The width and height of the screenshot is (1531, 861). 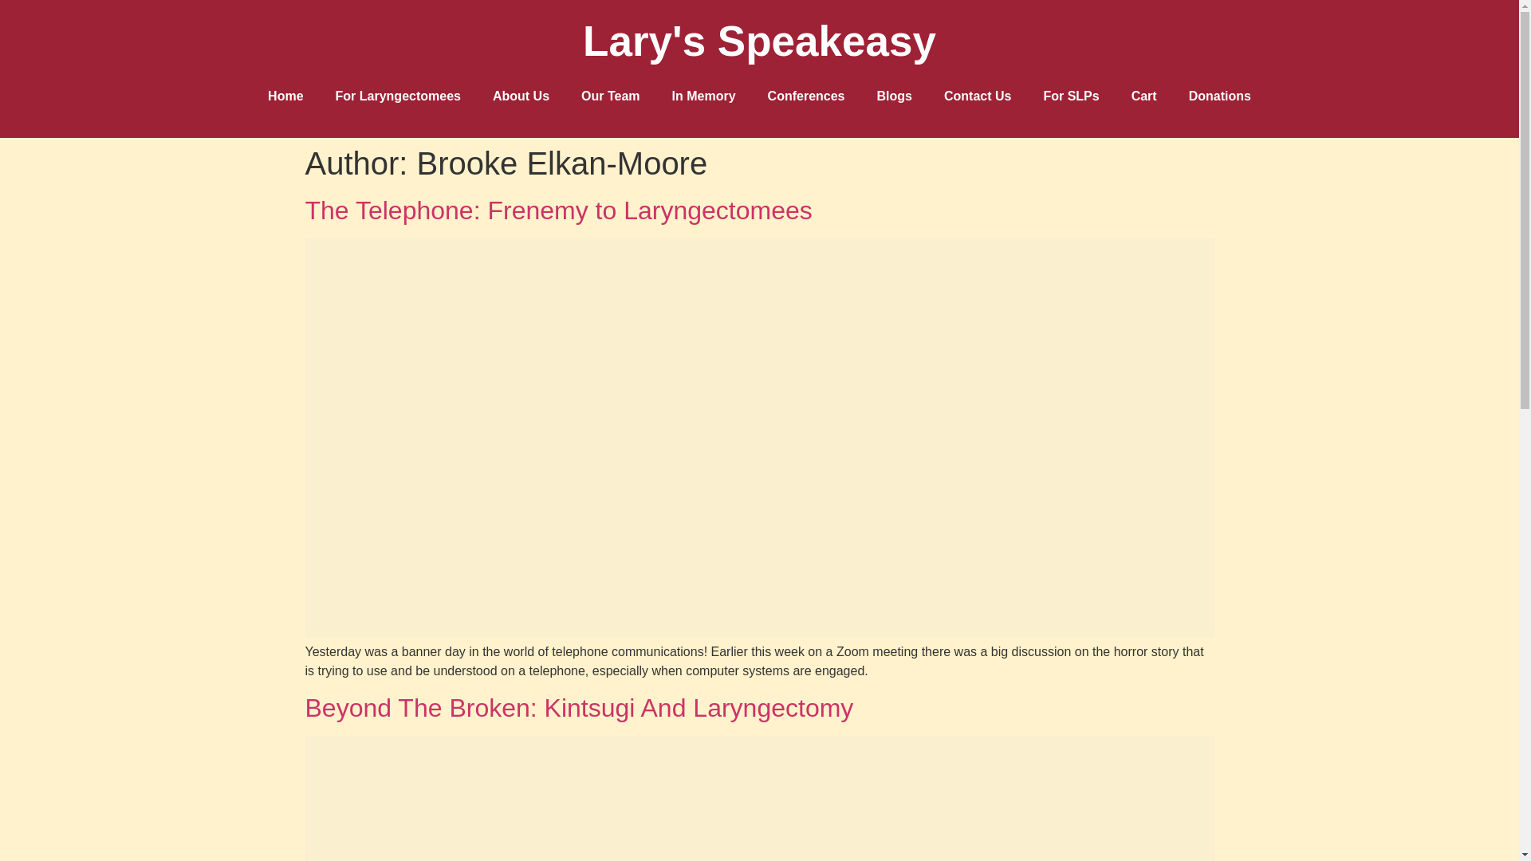 What do you see at coordinates (398, 96) in the screenshot?
I see `For Laryngectomees` at bounding box center [398, 96].